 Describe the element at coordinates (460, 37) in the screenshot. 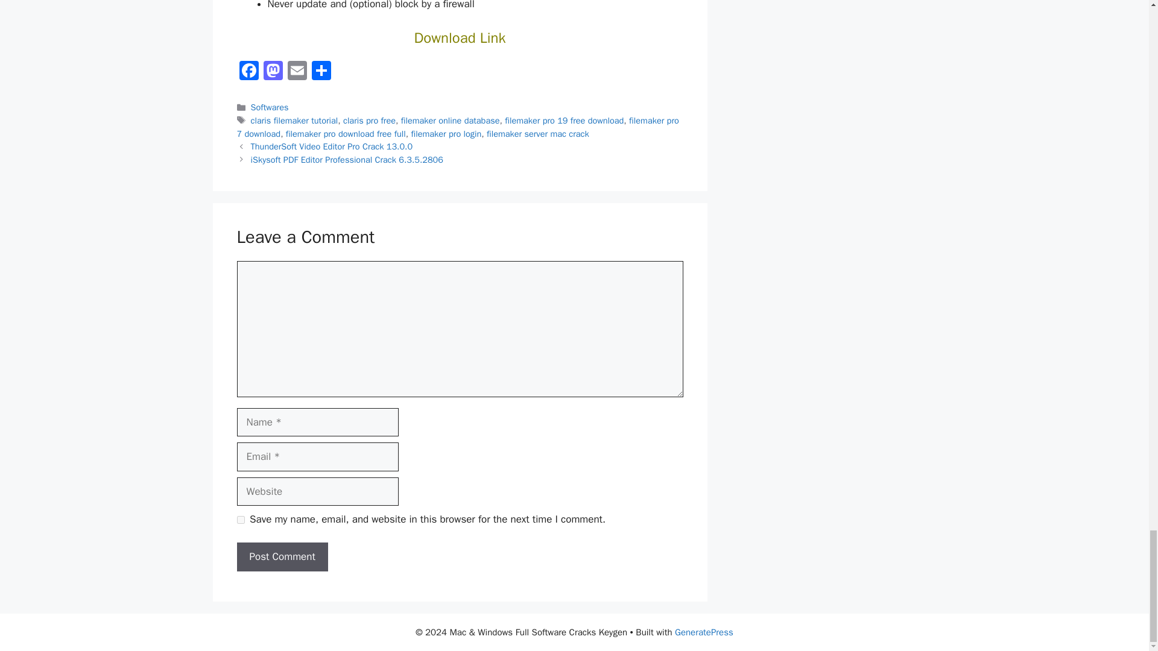

I see `Download Link` at that location.